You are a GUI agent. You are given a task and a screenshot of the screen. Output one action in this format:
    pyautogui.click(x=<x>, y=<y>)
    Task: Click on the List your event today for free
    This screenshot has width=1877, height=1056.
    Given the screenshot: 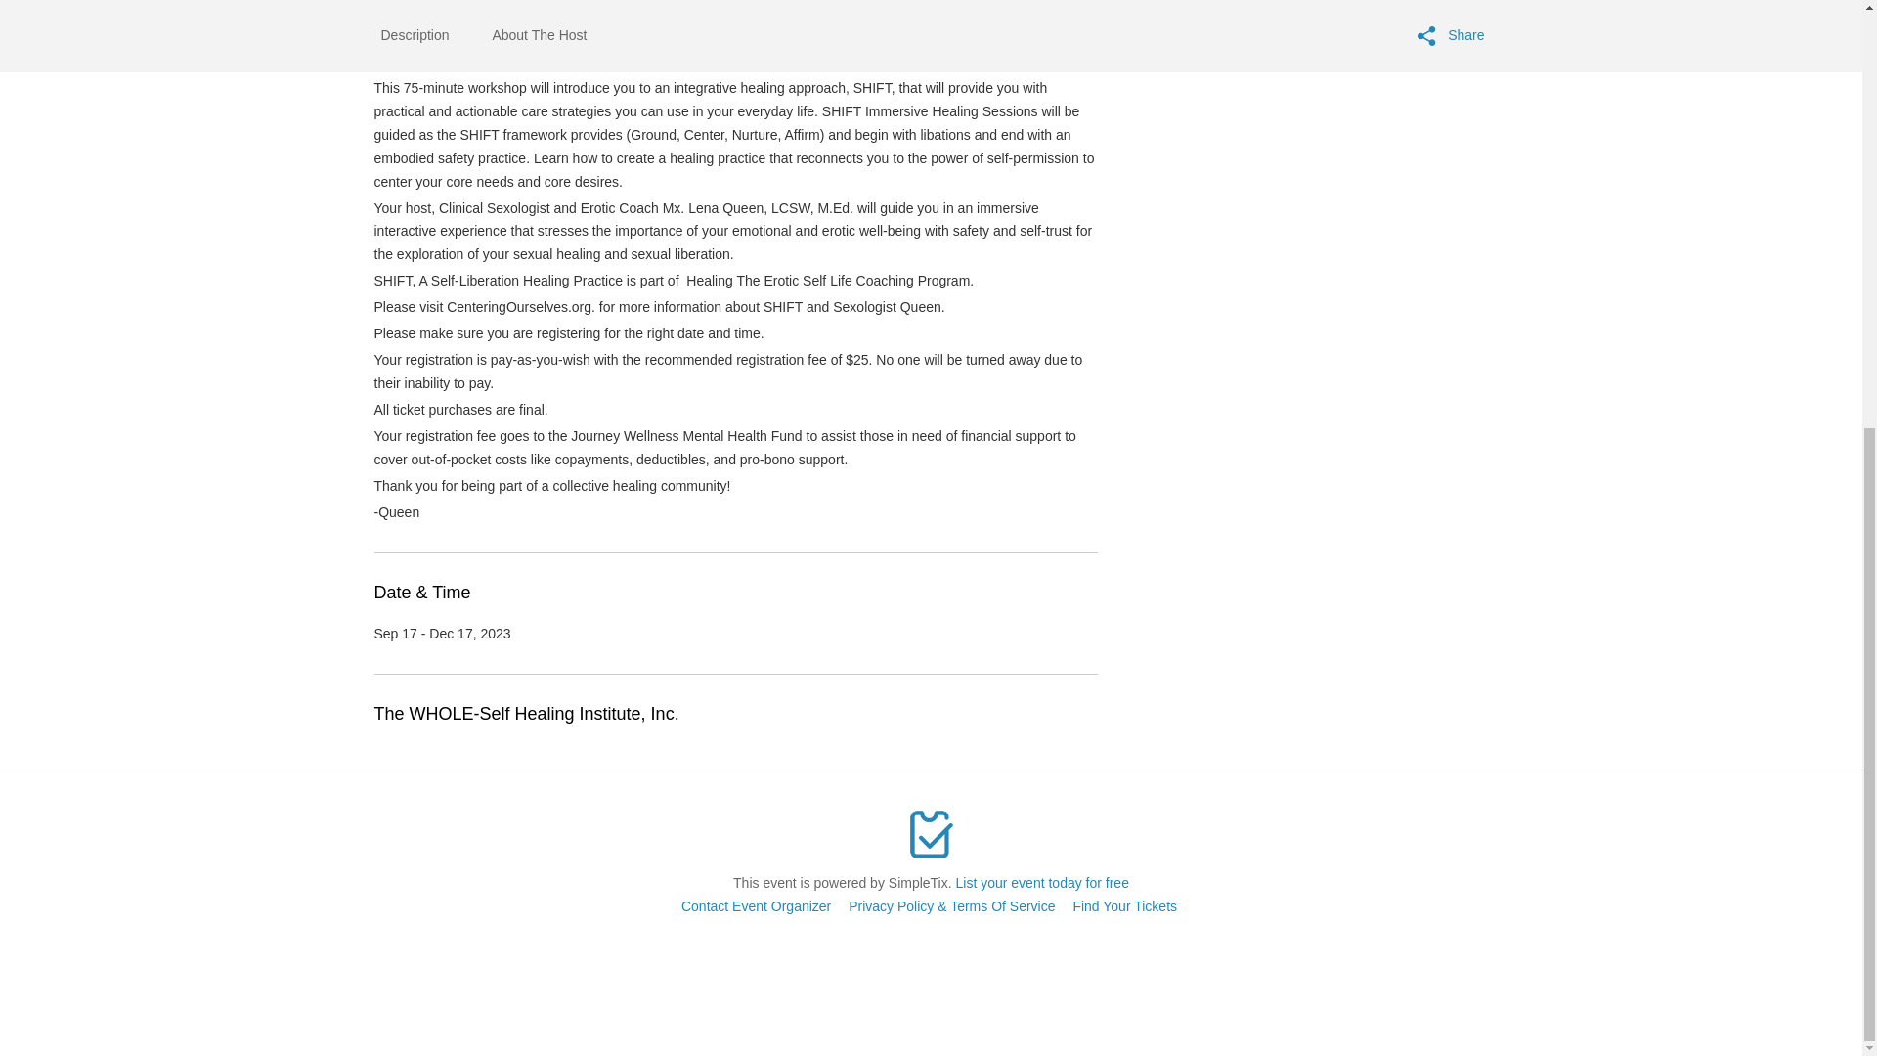 What is the action you would take?
    pyautogui.click(x=1042, y=883)
    